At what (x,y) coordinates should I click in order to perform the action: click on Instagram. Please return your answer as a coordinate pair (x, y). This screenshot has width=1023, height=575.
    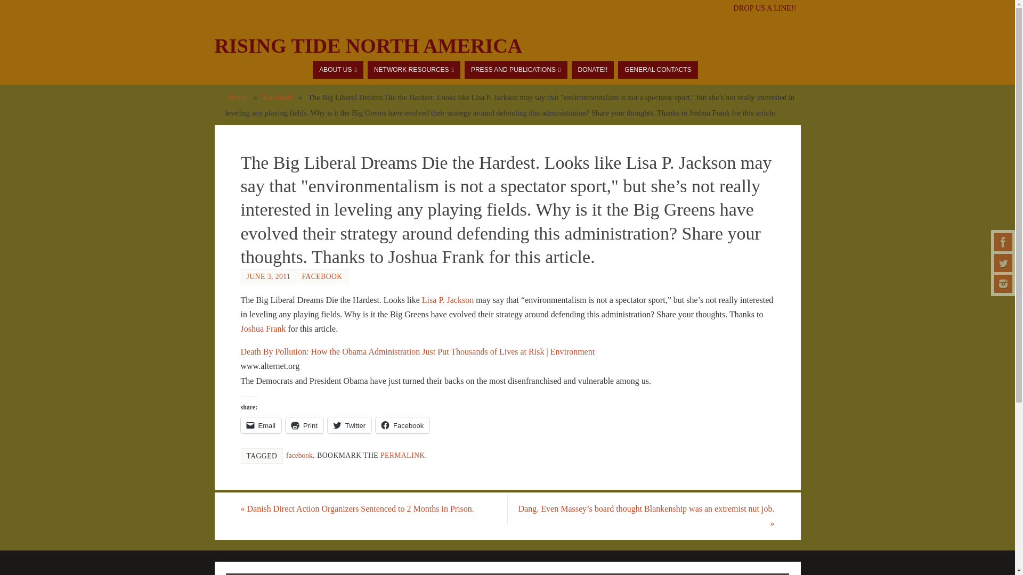
    Looking at the image, I should click on (1003, 283).